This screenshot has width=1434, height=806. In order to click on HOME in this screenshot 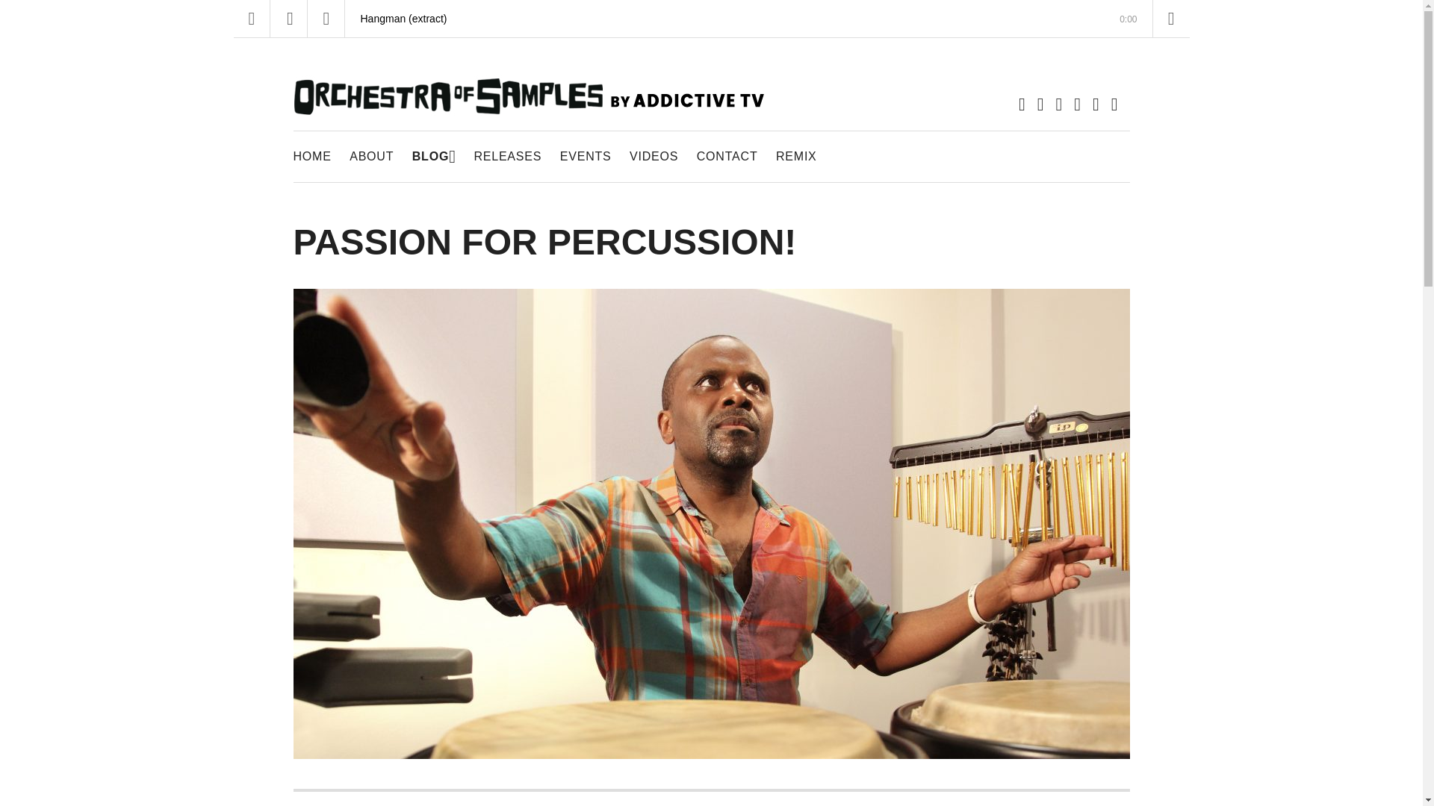, I will do `click(311, 157)`.